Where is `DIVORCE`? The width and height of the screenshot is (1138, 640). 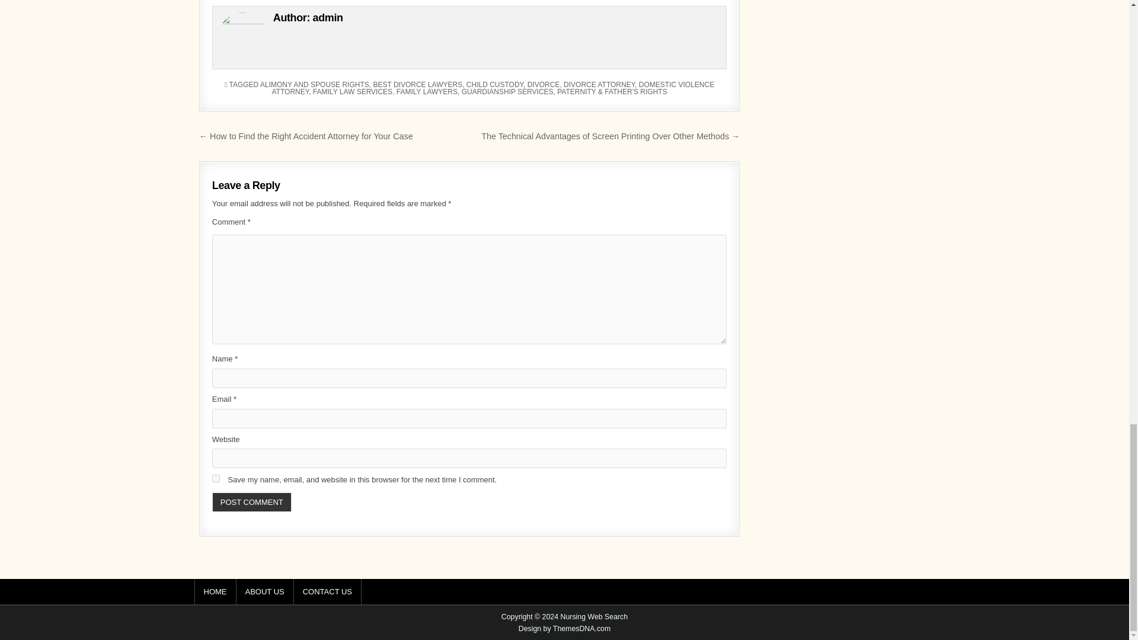 DIVORCE is located at coordinates (544, 85).